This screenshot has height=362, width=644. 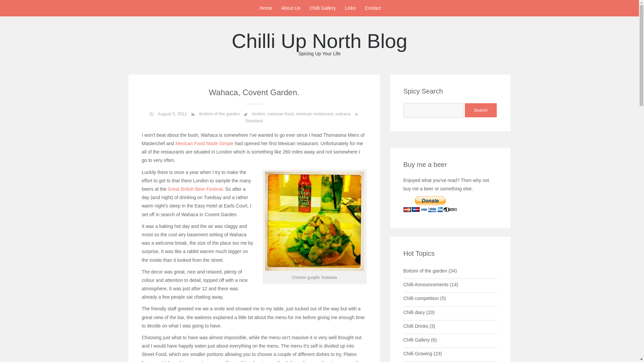 I want to click on Home, so click(x=416, y=340).